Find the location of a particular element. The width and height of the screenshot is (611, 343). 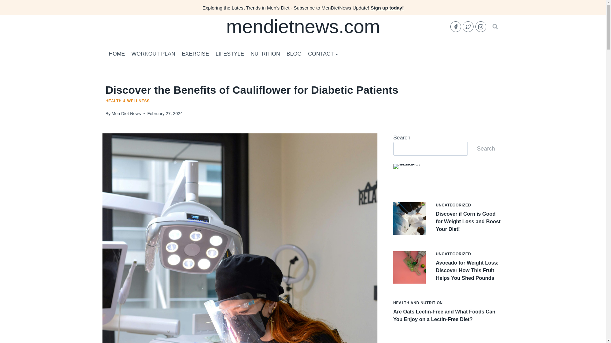

EXERCISE is located at coordinates (195, 54).